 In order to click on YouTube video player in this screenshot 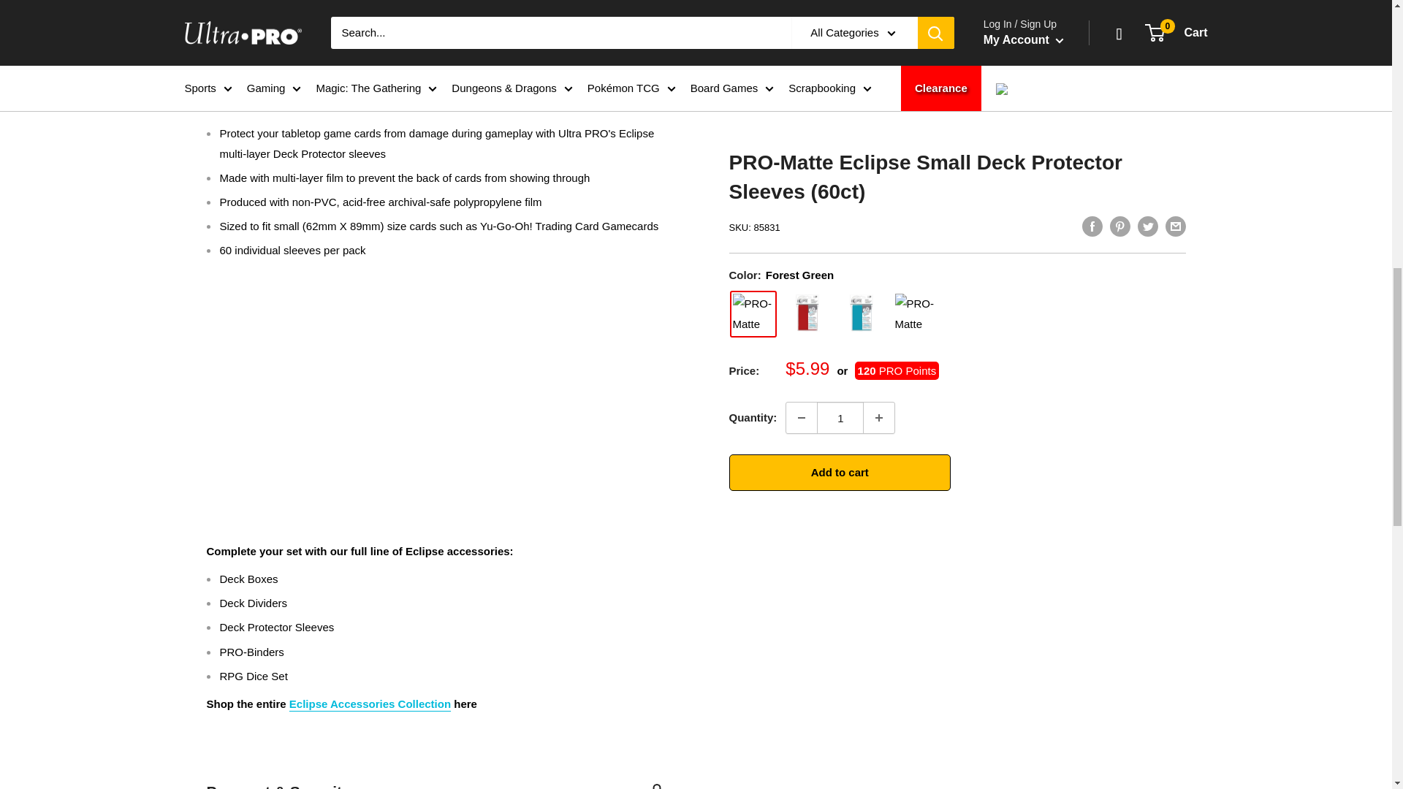, I will do `click(411, 384)`.